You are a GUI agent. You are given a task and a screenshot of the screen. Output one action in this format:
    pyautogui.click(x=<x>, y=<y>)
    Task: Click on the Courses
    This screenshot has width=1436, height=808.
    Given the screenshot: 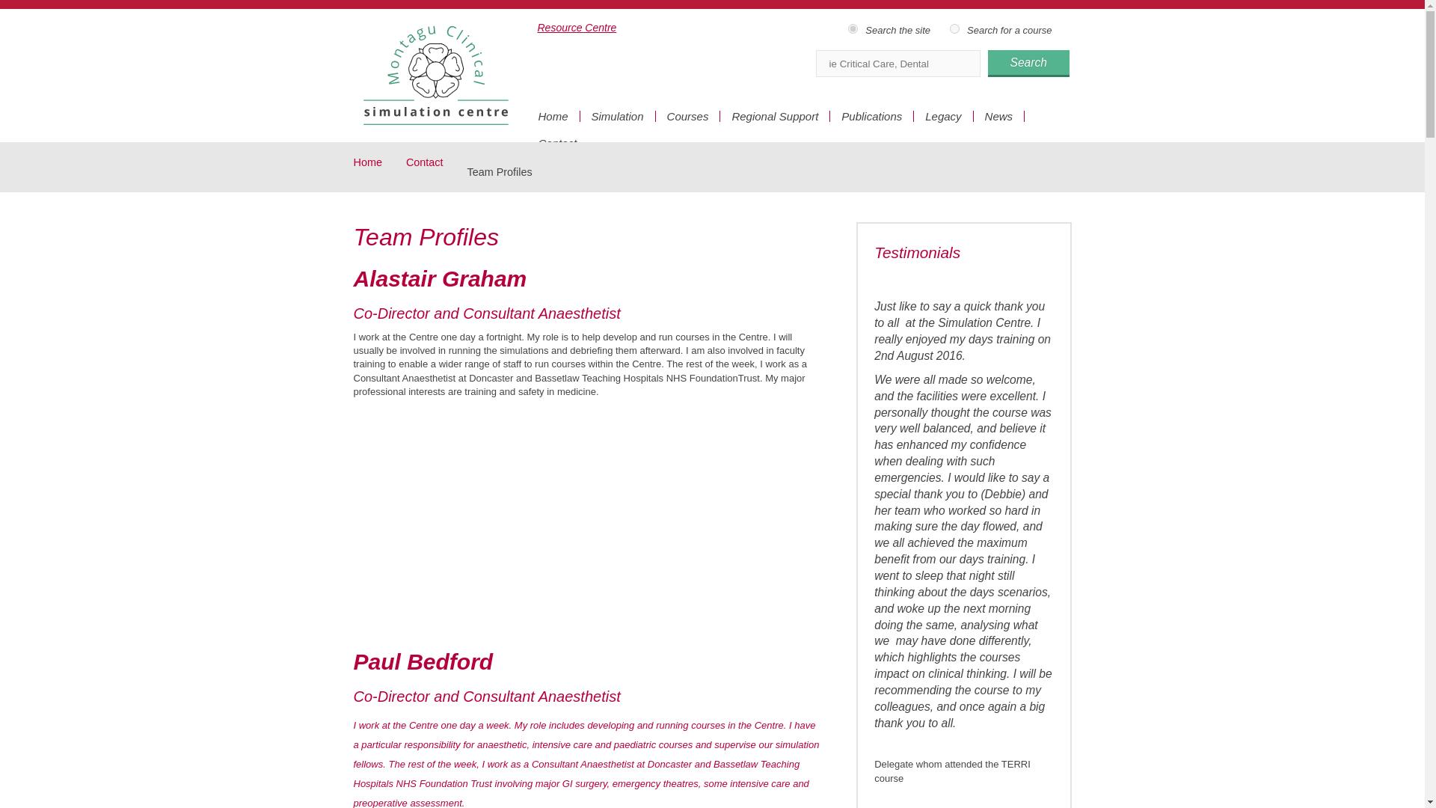 What is the action you would take?
    pyautogui.click(x=688, y=116)
    